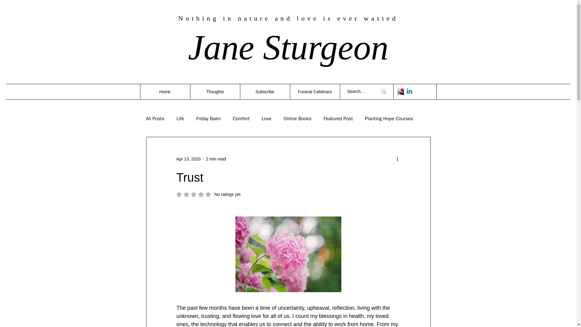  Describe the element at coordinates (297, 119) in the screenshot. I see `Online Books` at that location.